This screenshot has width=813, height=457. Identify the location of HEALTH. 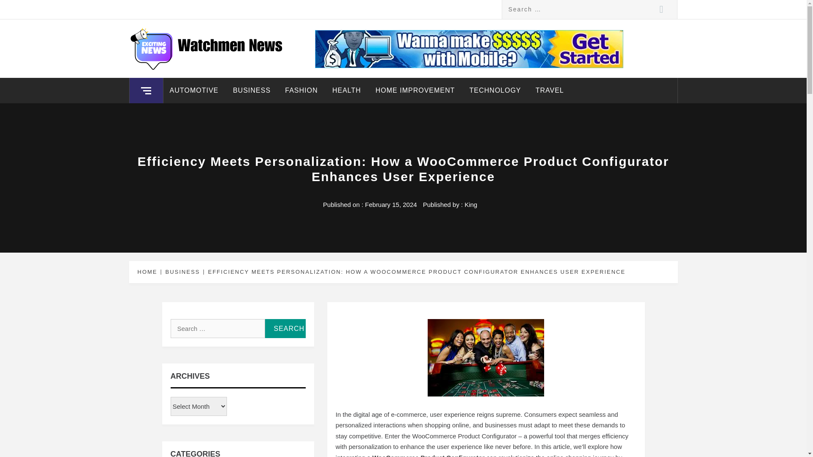
(346, 91).